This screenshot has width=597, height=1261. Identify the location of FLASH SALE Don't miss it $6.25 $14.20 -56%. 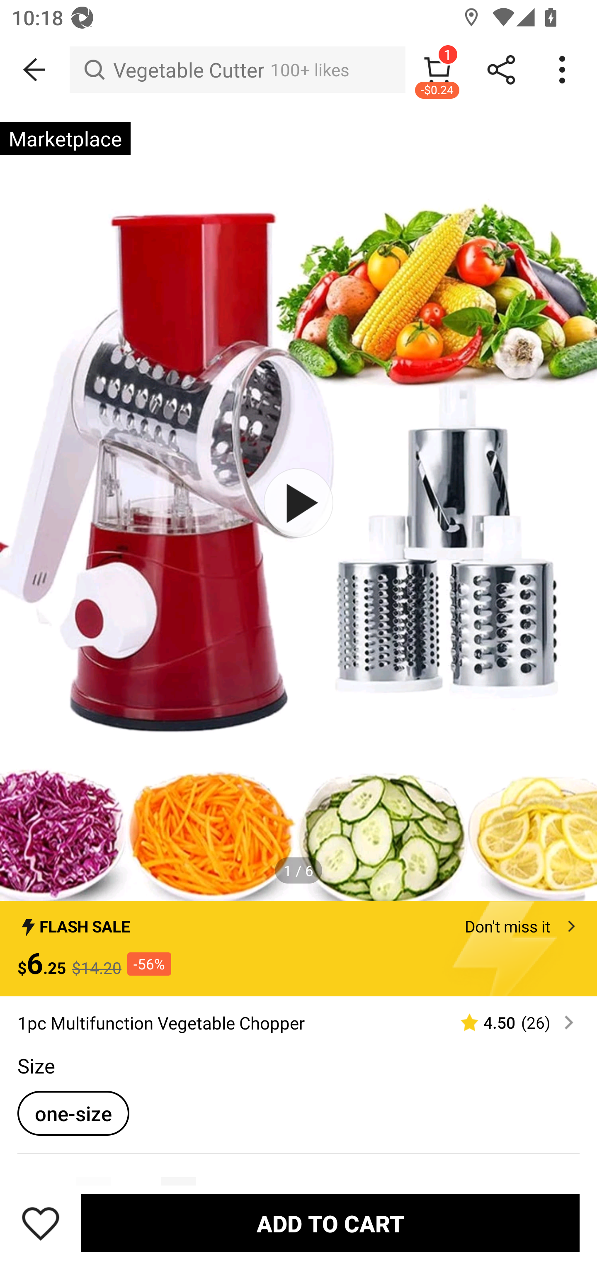
(298, 948).